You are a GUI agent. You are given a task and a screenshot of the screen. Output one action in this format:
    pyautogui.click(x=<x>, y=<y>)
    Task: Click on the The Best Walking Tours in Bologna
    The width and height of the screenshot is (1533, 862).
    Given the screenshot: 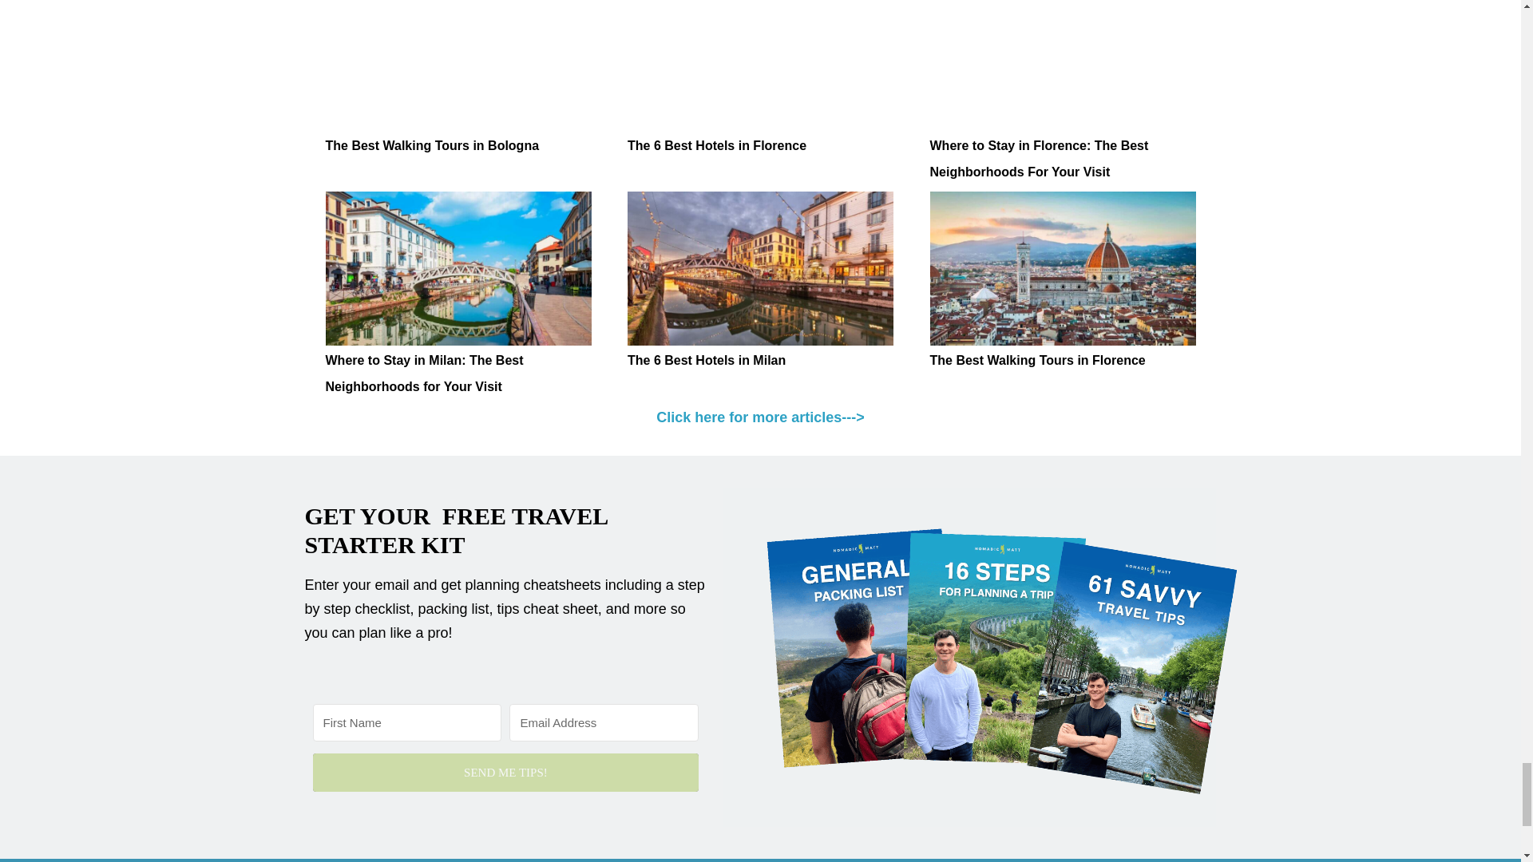 What is the action you would take?
    pyautogui.click(x=432, y=145)
    